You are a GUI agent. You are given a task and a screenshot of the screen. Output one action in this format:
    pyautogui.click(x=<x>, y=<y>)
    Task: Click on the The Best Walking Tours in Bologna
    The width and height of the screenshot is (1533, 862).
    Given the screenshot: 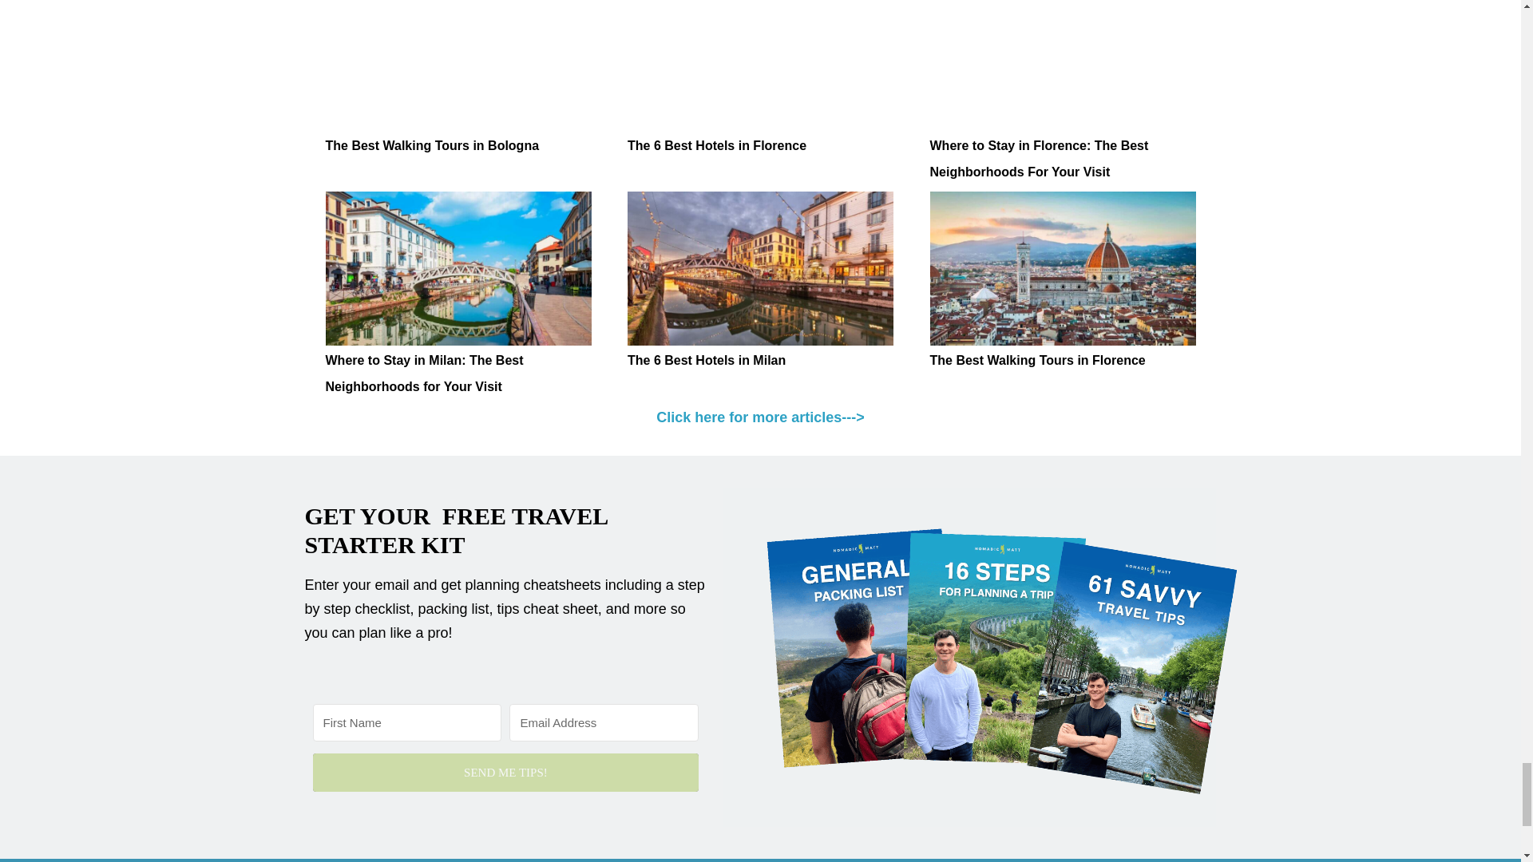 What is the action you would take?
    pyautogui.click(x=432, y=145)
    